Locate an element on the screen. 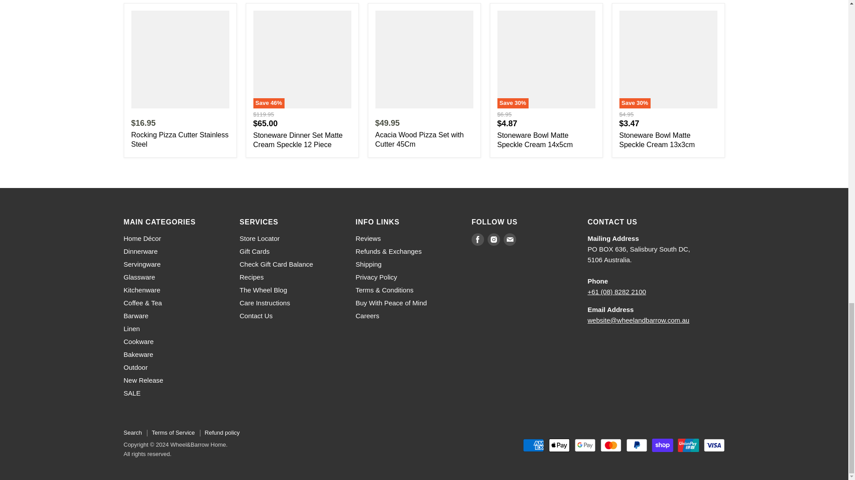  Facebook is located at coordinates (477, 239).